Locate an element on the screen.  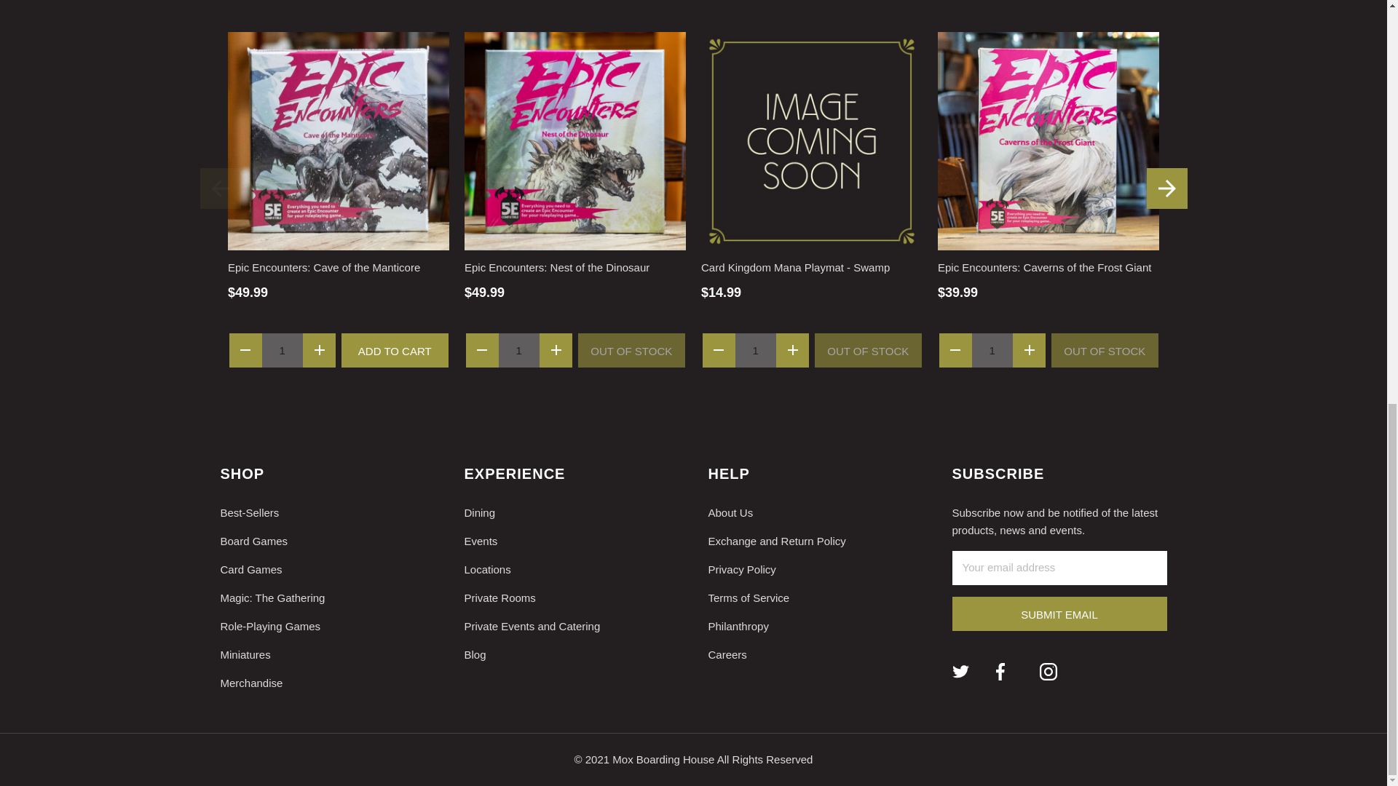
Epic Encounters: Cave of the Manticore is located at coordinates (338, 140).